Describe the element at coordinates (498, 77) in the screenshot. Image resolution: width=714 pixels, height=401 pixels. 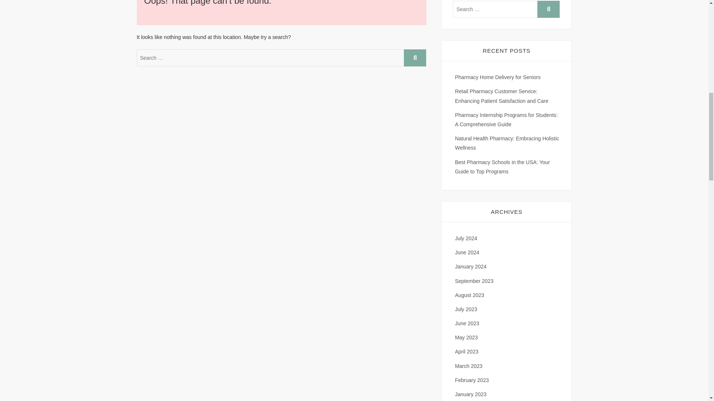
I see `Pharmacy Home Delivery for Seniors` at that location.